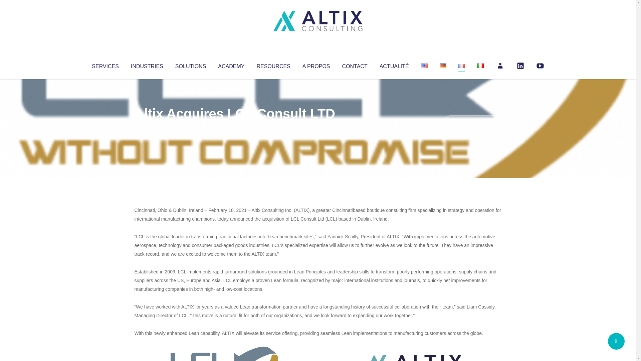  Describe the element at coordinates (233, 127) in the screenshot. I see `Uncategorized` at that location.